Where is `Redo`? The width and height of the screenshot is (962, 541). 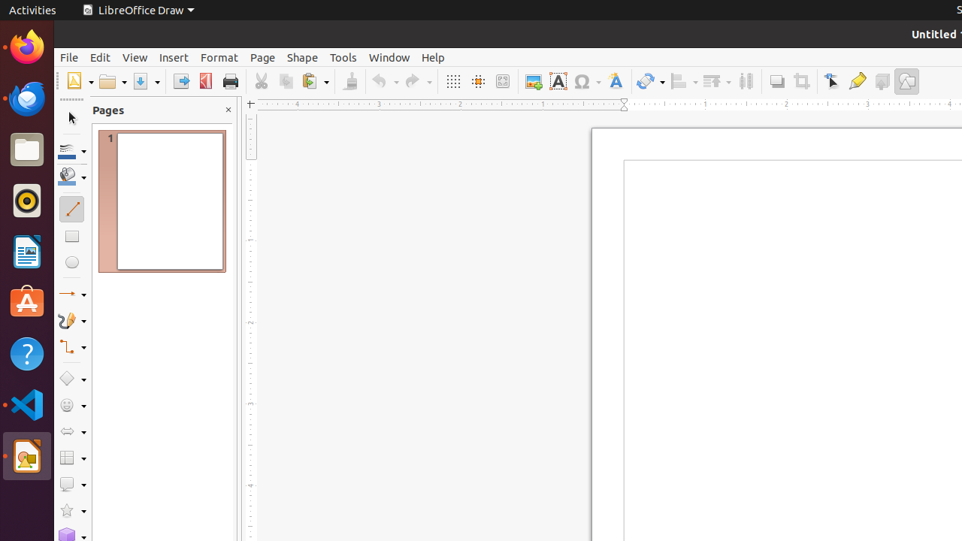 Redo is located at coordinates (418, 81).